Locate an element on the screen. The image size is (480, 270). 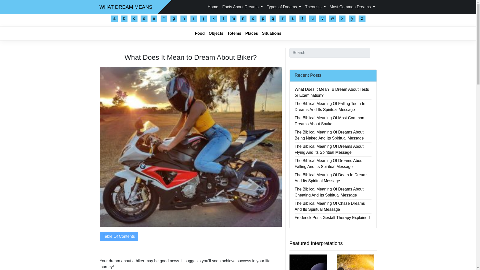
WHAT DREAM MEANS is located at coordinates (126, 7).